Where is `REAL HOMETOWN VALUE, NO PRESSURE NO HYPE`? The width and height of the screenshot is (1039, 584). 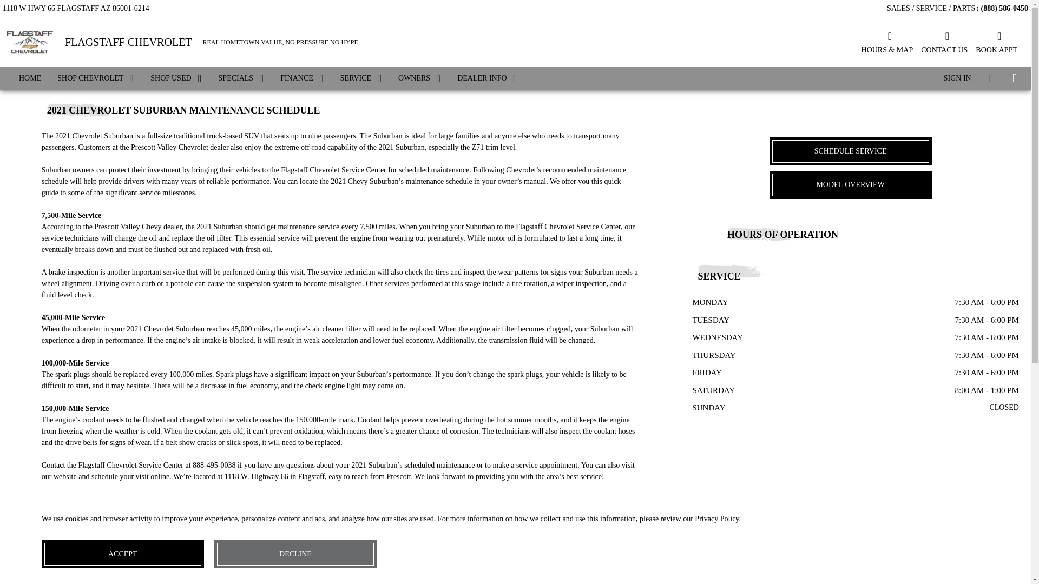
REAL HOMETOWN VALUE, NO PRESSURE NO HYPE is located at coordinates (280, 42).